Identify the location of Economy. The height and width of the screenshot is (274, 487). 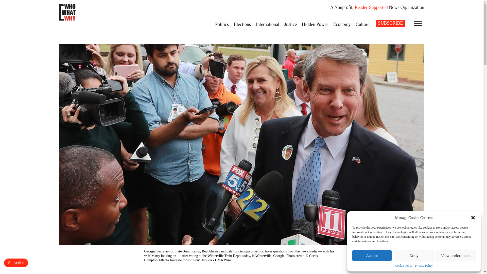
(342, 24).